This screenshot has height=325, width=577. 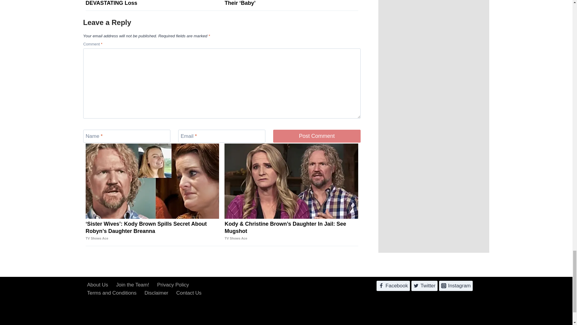 I want to click on Post Comment, so click(x=317, y=136).